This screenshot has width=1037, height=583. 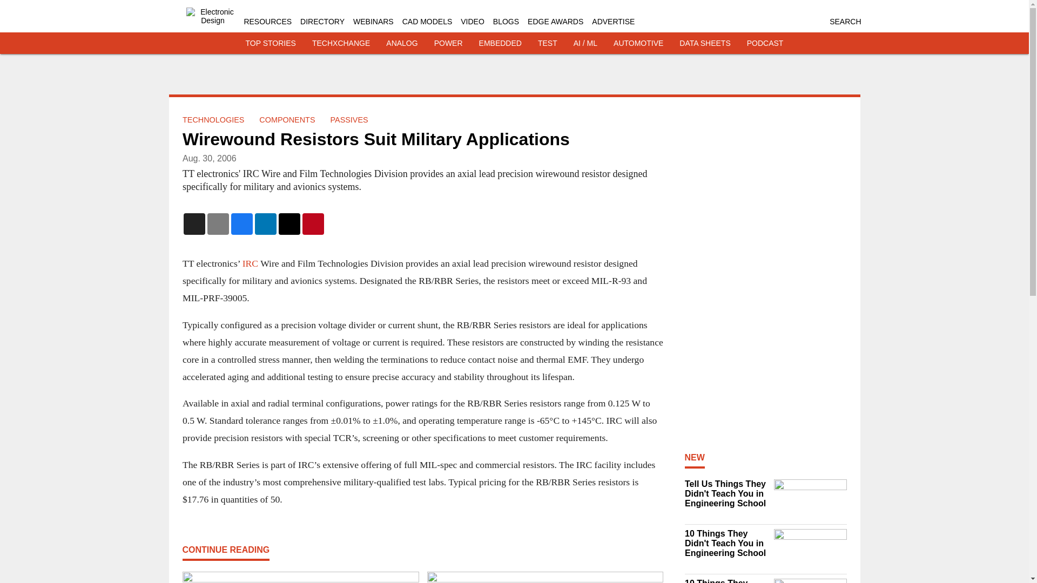 What do you see at coordinates (427, 22) in the screenshot?
I see `CAD MODELS` at bounding box center [427, 22].